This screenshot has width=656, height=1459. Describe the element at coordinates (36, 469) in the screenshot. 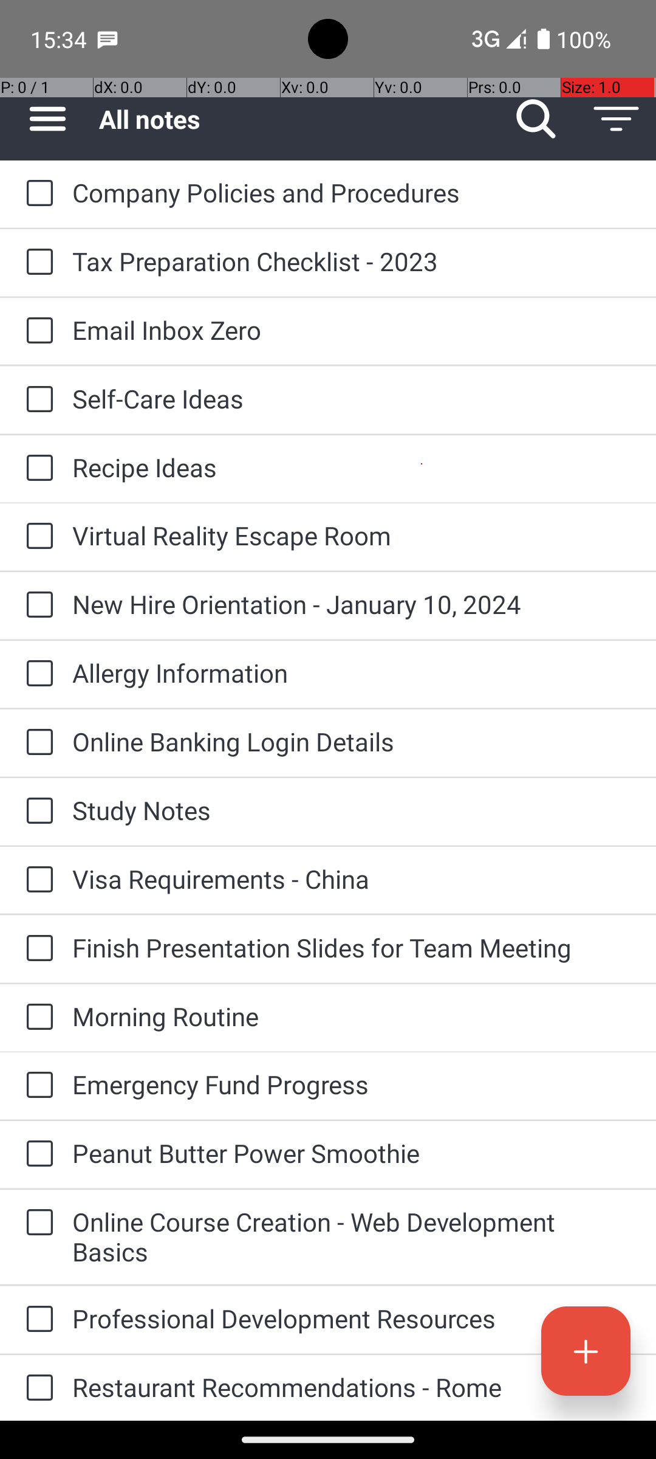

I see `to-do: Recipe Ideas` at that location.